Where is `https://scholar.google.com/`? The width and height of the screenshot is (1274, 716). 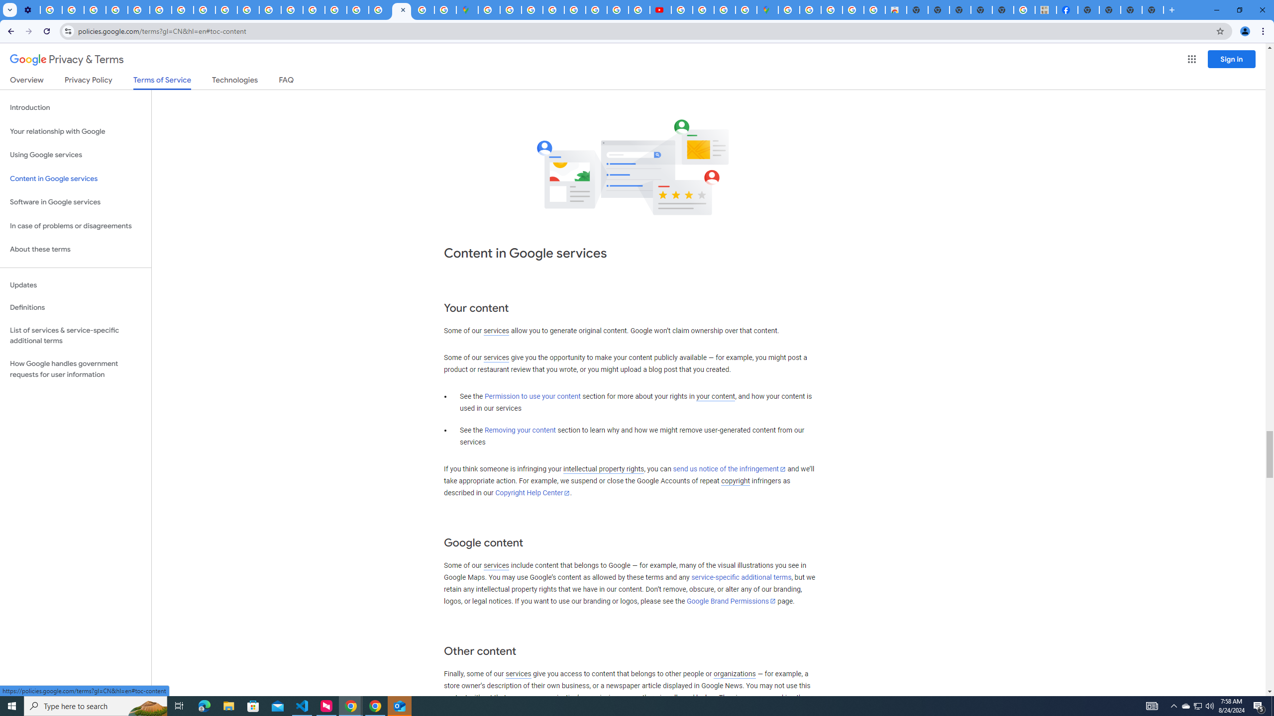 https://scholar.google.com/ is located at coordinates (270, 10).